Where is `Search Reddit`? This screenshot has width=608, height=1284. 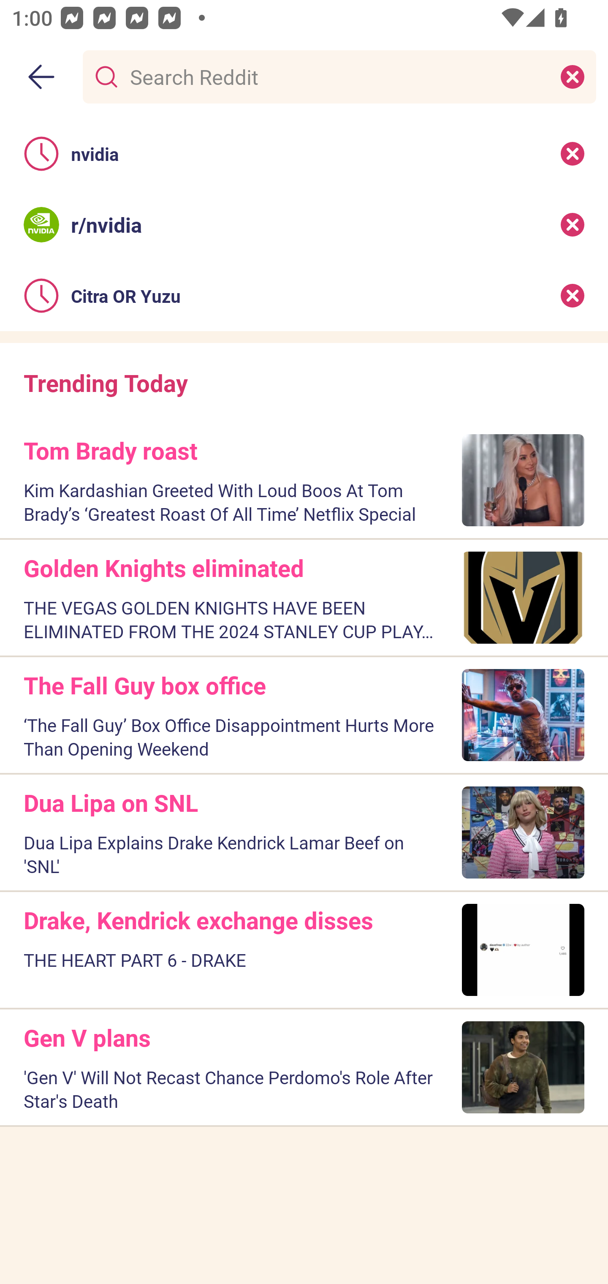 Search Reddit is located at coordinates (336, 76).